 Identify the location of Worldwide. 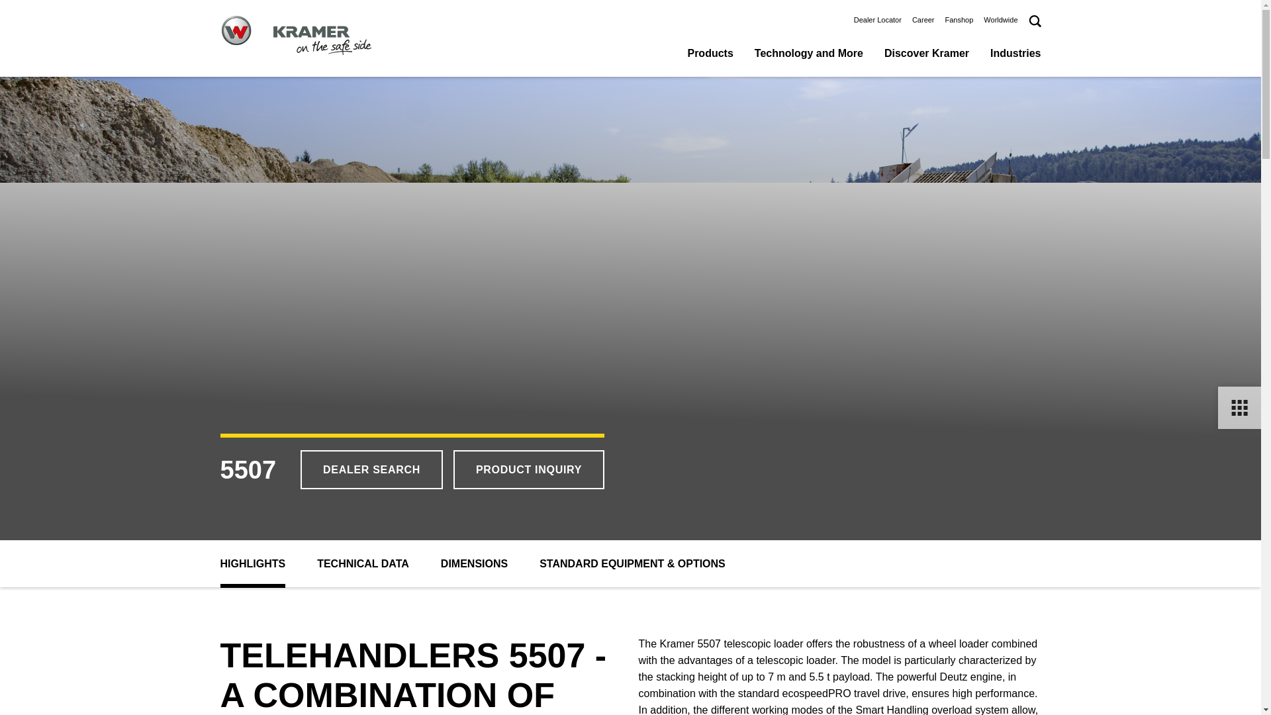
(1001, 19).